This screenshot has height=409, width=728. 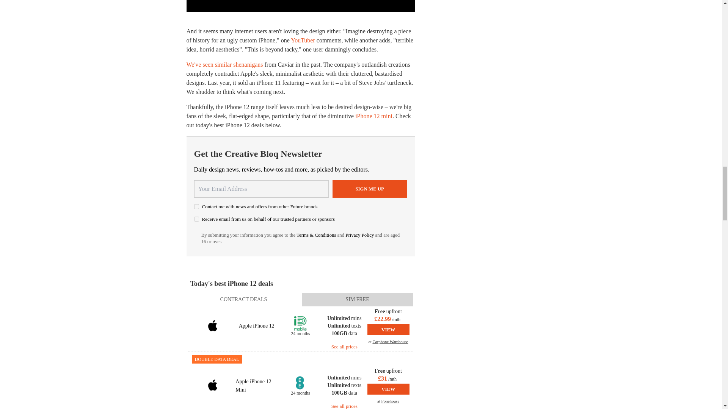 What do you see at coordinates (196, 219) in the screenshot?
I see `on` at bounding box center [196, 219].